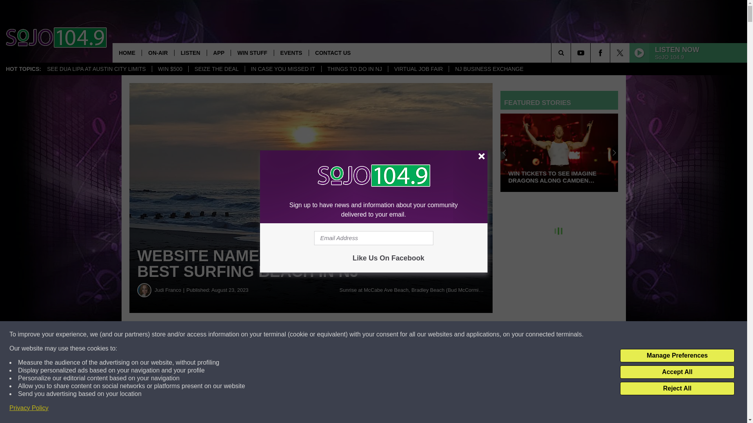  Describe the element at coordinates (283, 69) in the screenshot. I see `IN CASE YOU MISSED IT` at that location.